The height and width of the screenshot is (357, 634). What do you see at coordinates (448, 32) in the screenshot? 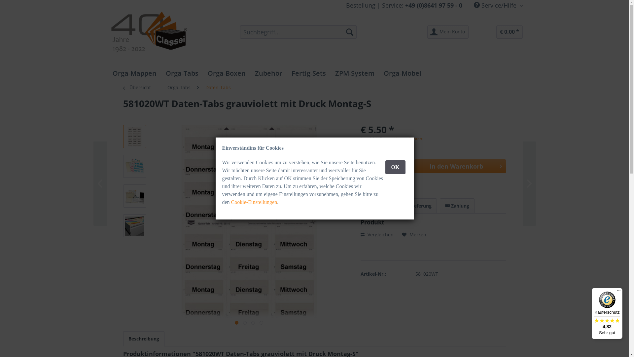
I see `Mein Konto` at bounding box center [448, 32].